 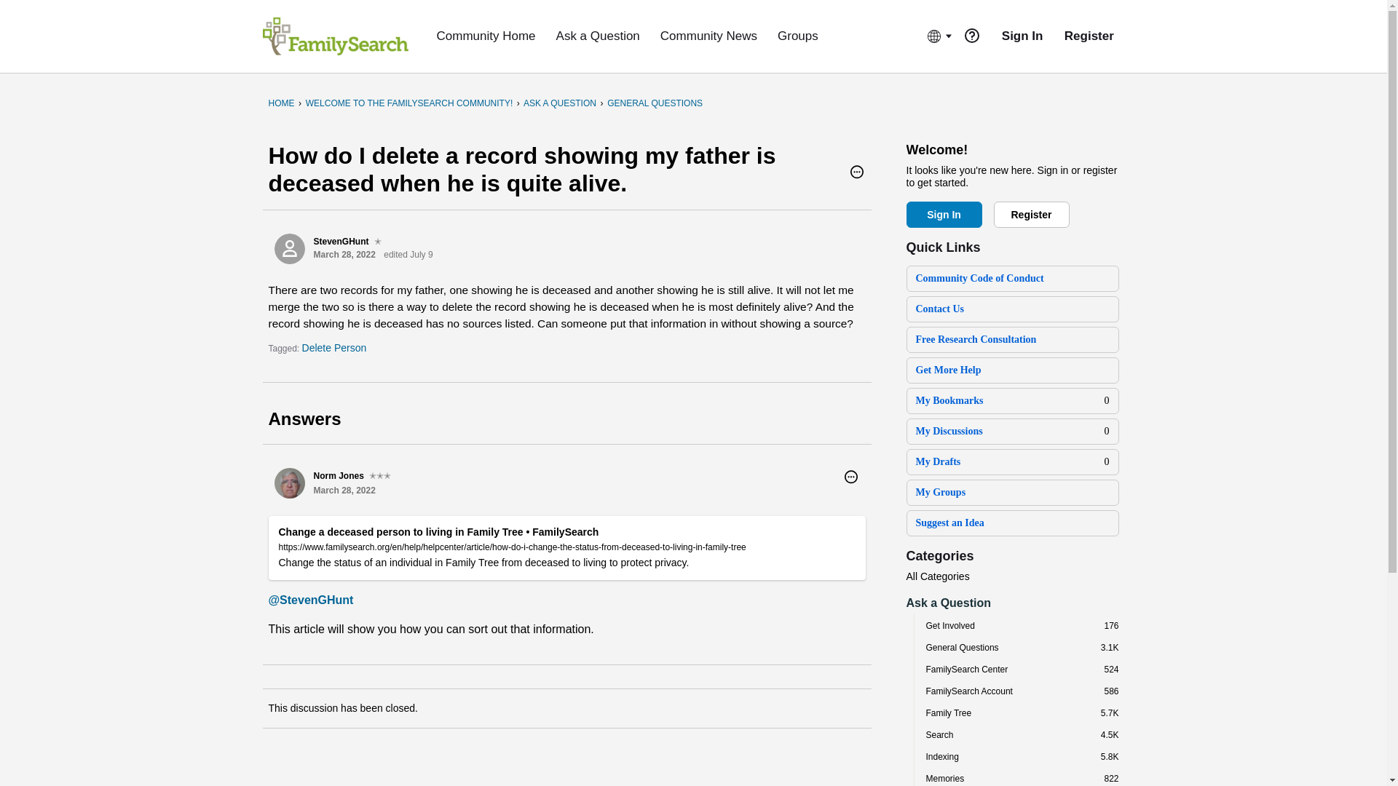 What do you see at coordinates (1110, 648) in the screenshot?
I see `3,143 discussions` at bounding box center [1110, 648].